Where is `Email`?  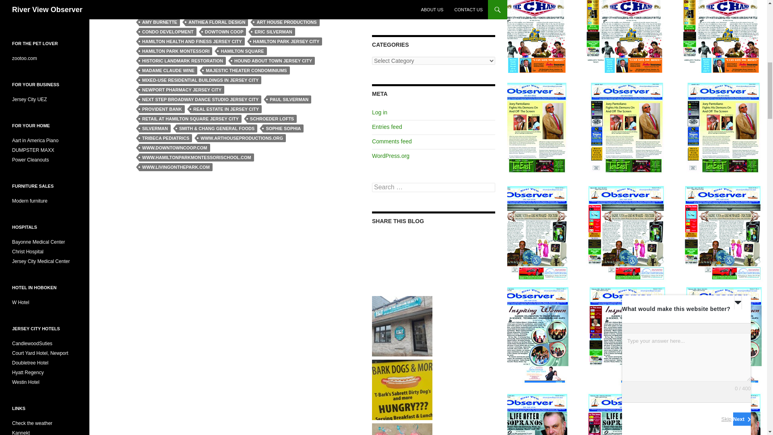
Email is located at coordinates (176, 1).